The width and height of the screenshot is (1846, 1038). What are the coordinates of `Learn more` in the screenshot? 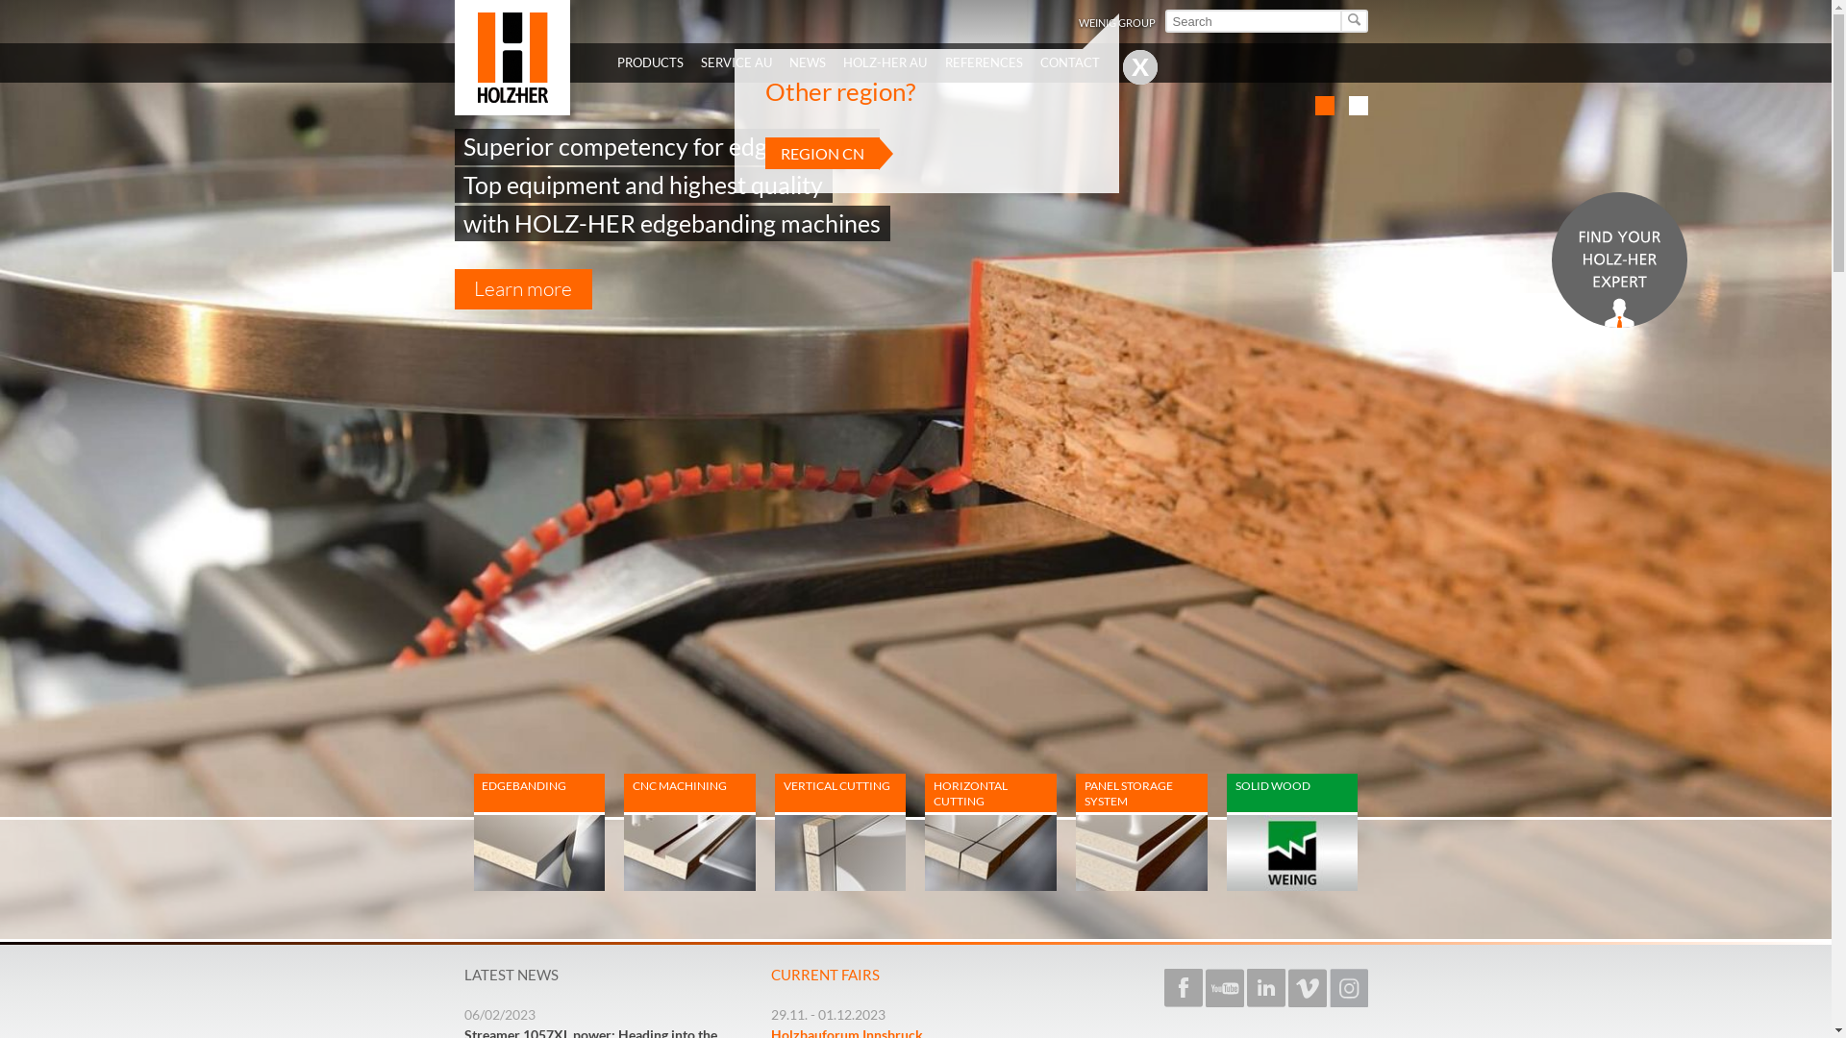 It's located at (523, 289).